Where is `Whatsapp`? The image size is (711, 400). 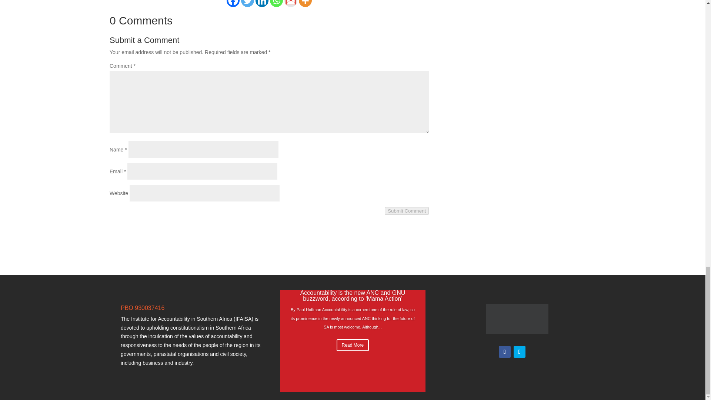
Whatsapp is located at coordinates (276, 4).